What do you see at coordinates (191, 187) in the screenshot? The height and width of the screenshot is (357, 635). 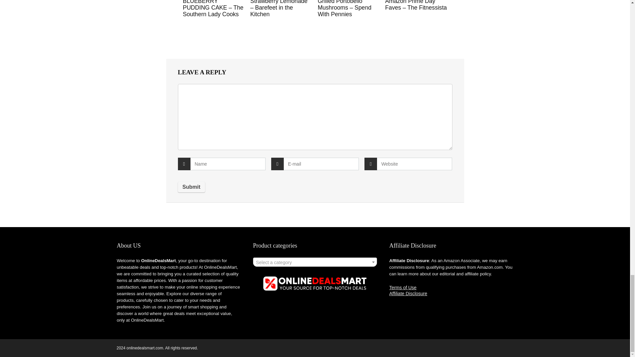 I see `Submit` at bounding box center [191, 187].